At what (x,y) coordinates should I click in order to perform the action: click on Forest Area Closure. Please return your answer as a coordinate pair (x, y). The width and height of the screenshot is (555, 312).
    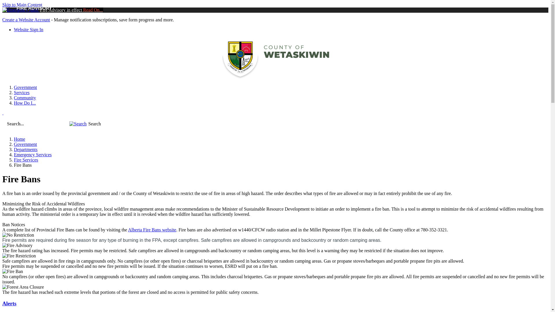
    Looking at the image, I should click on (23, 287).